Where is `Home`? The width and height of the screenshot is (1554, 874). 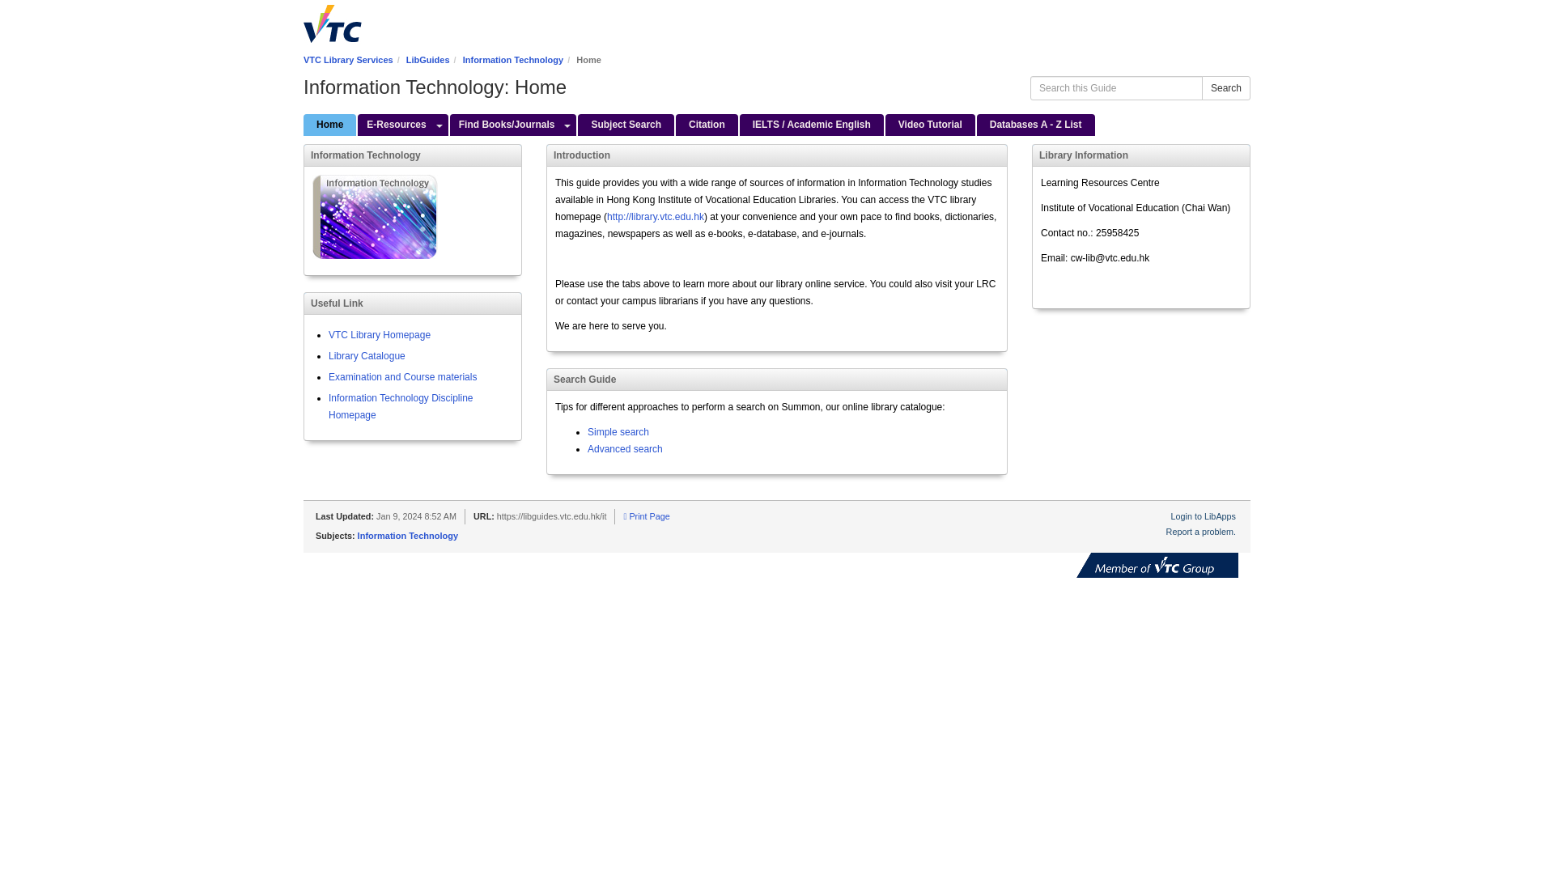
Home is located at coordinates (329, 125).